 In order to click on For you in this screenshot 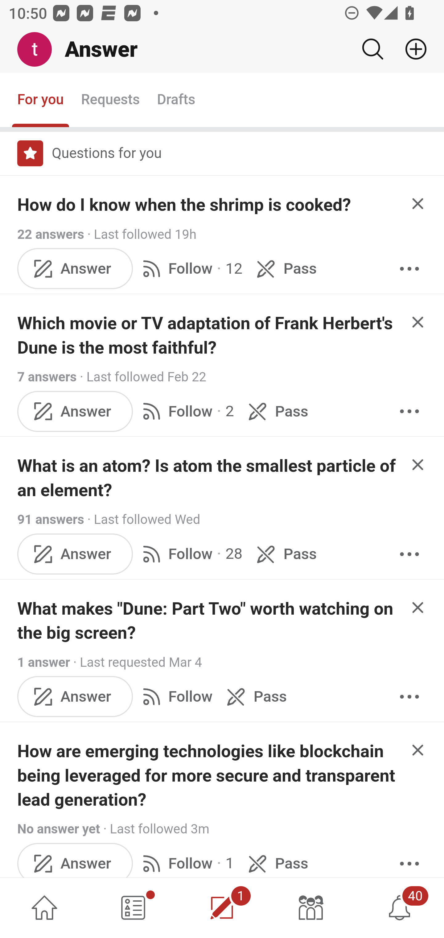, I will do `click(41, 100)`.